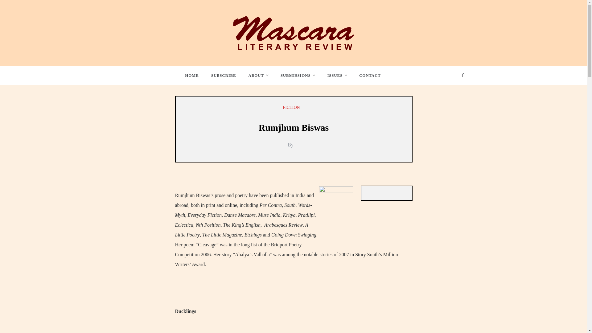  Describe the element at coordinates (223, 75) in the screenshot. I see `SUBSCRIBE` at that location.